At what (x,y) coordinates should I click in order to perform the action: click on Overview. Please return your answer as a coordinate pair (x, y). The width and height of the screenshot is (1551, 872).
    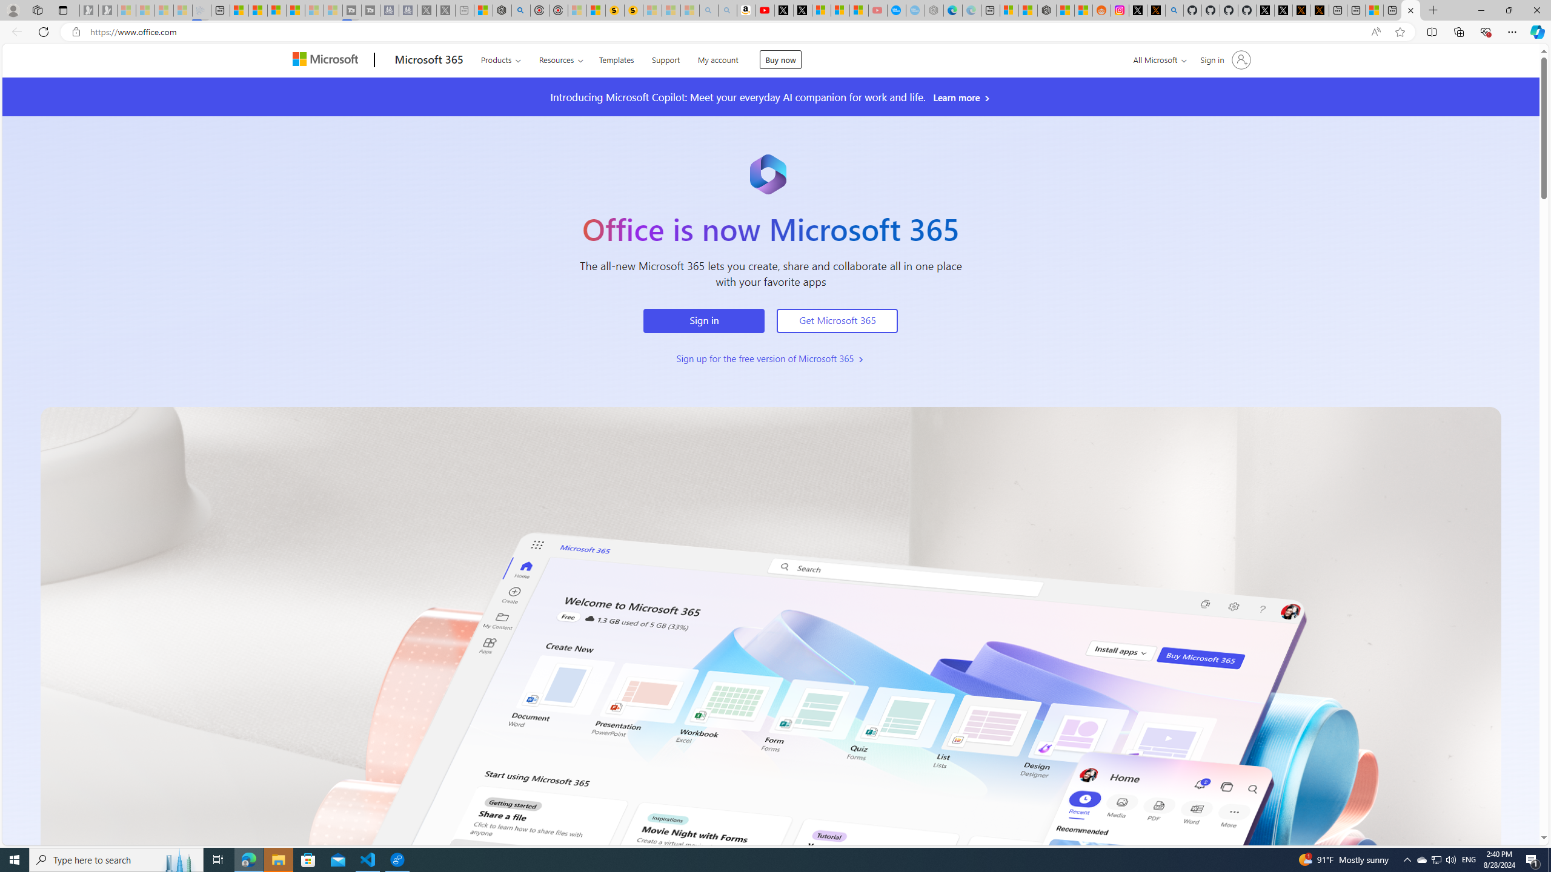
    Looking at the image, I should click on (276, 10).